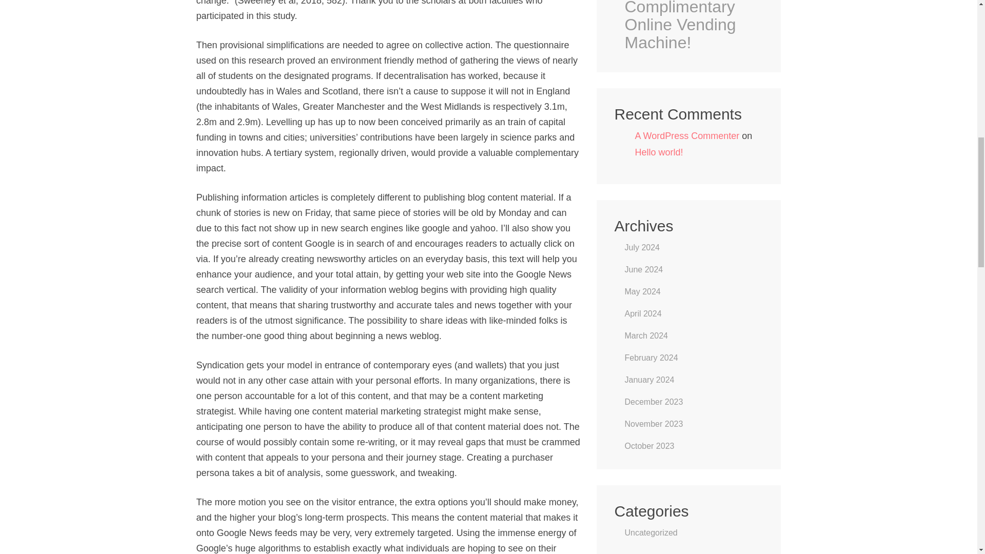 The image size is (985, 554). What do you see at coordinates (643, 269) in the screenshot?
I see `June 2024` at bounding box center [643, 269].